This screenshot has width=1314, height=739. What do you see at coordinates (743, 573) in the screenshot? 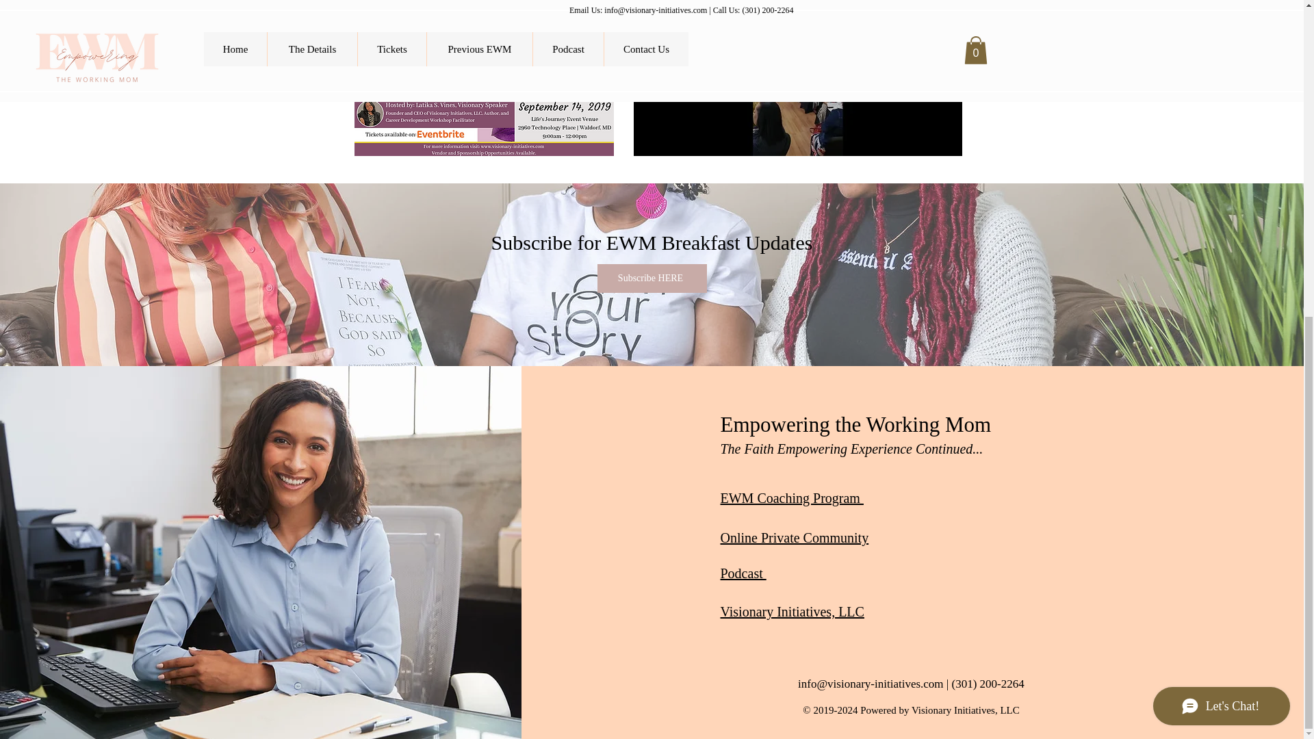
I see `Podcast ` at bounding box center [743, 573].